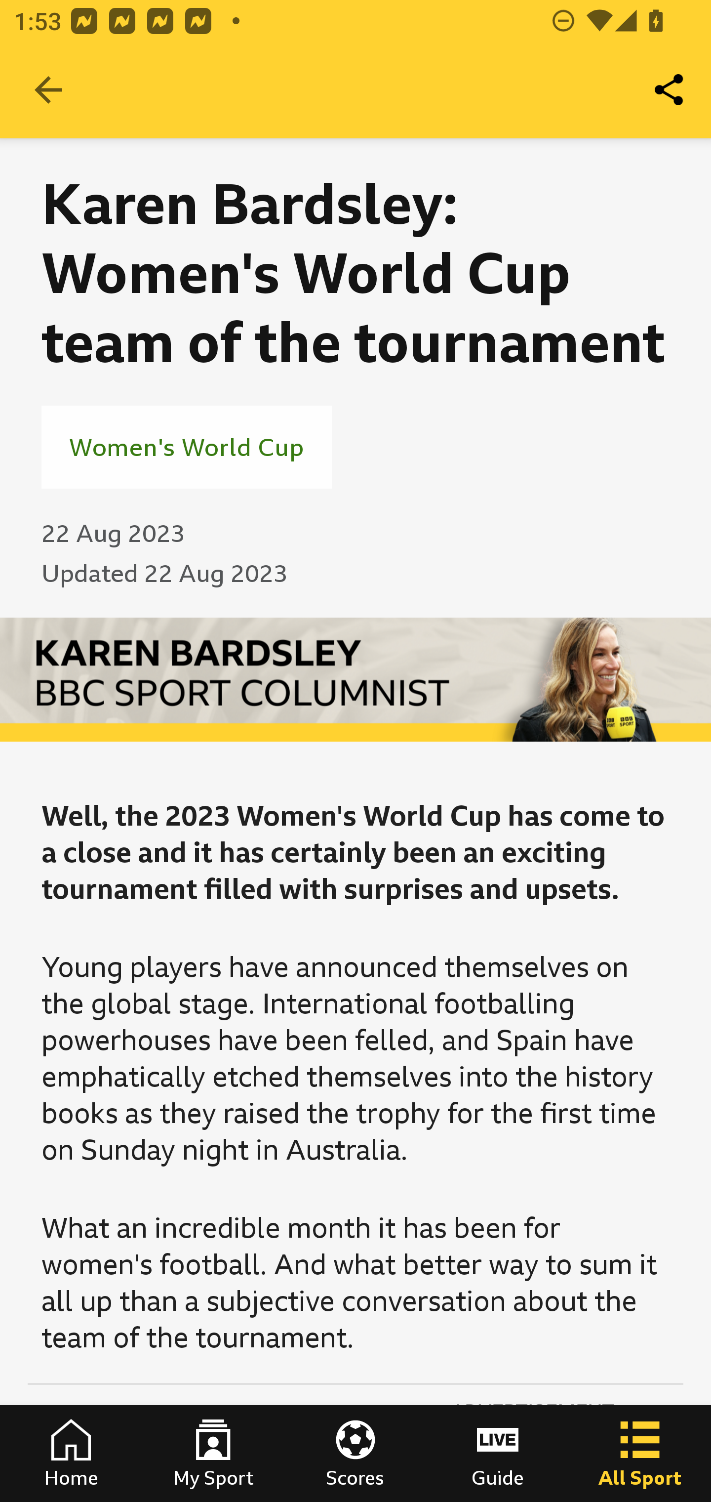  What do you see at coordinates (187, 447) in the screenshot?
I see `Women's World Cup` at bounding box center [187, 447].